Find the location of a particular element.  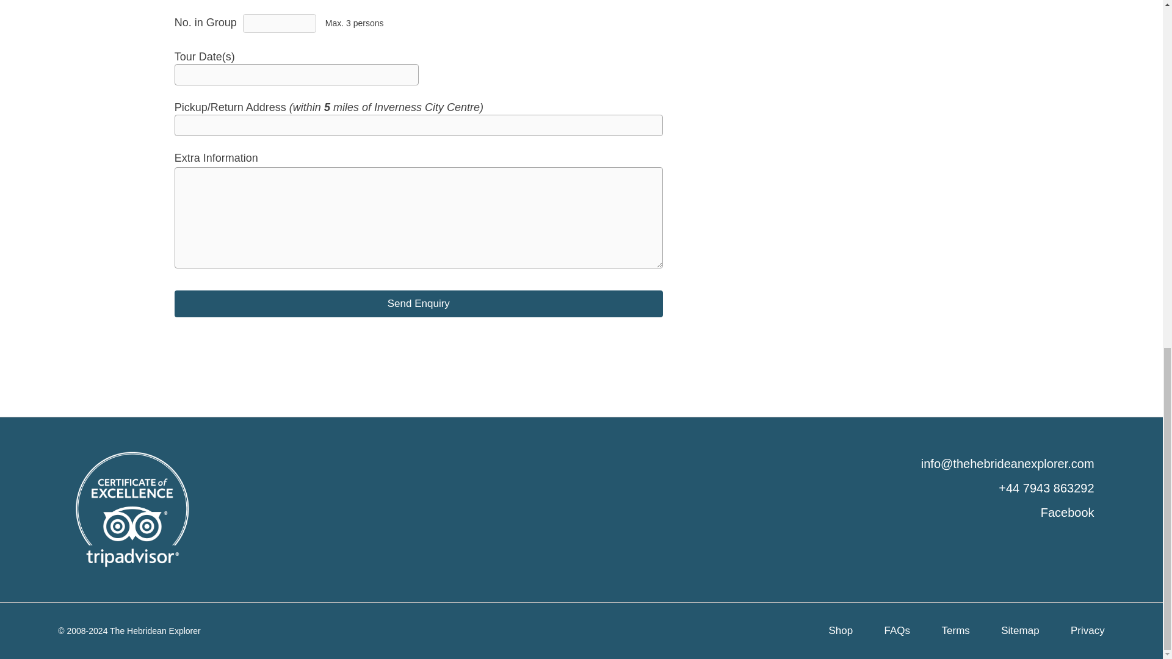

Privacy is located at coordinates (1088, 630).